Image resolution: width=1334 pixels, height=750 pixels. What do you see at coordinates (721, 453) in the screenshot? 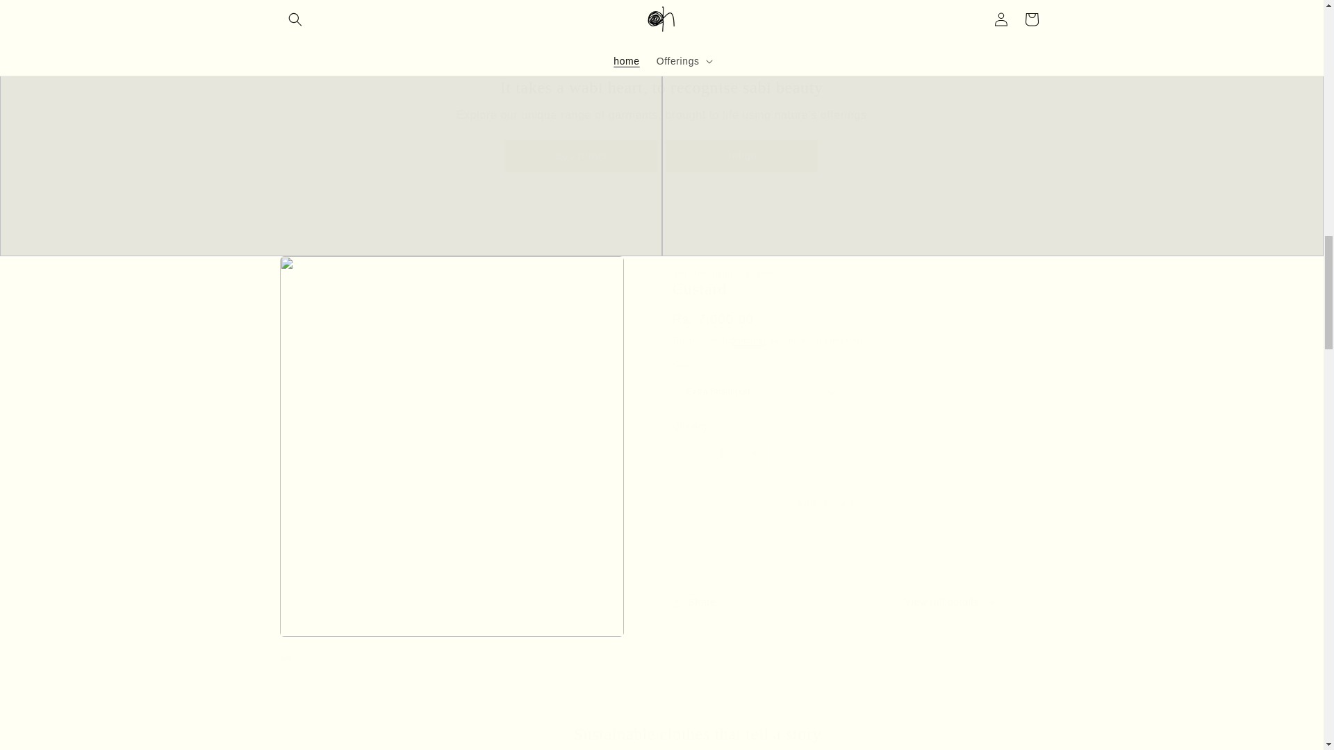
I see `1` at bounding box center [721, 453].